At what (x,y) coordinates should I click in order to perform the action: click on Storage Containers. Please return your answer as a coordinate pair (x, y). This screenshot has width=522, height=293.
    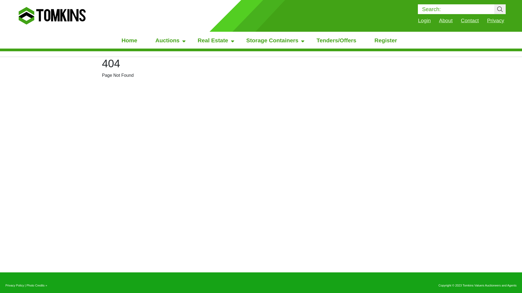
    Looking at the image, I should click on (272, 40).